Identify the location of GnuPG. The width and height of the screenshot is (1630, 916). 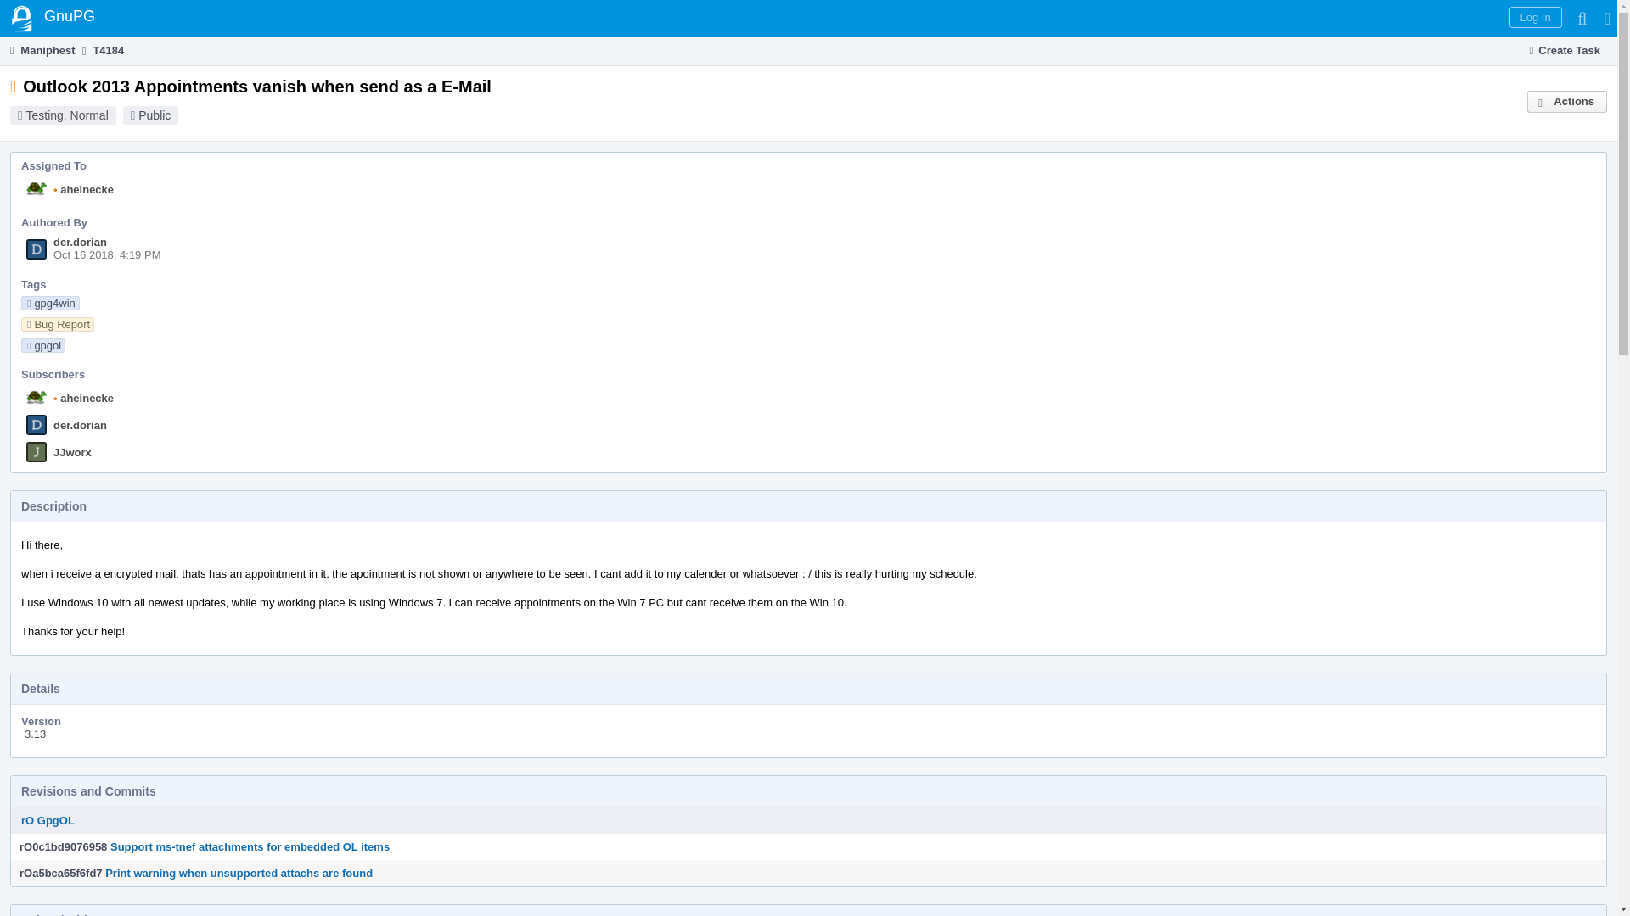
(53, 19).